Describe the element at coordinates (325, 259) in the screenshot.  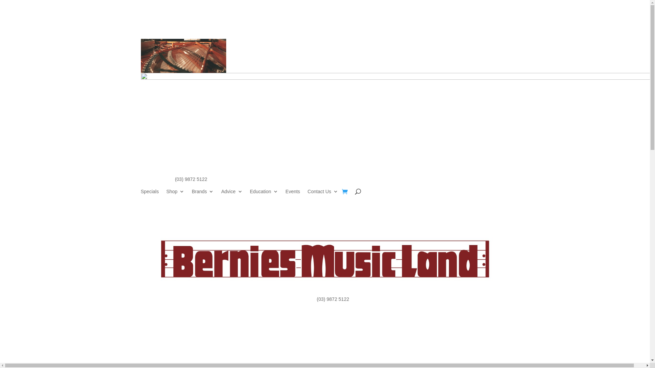
I see `Bernies Logowithlines2022` at that location.